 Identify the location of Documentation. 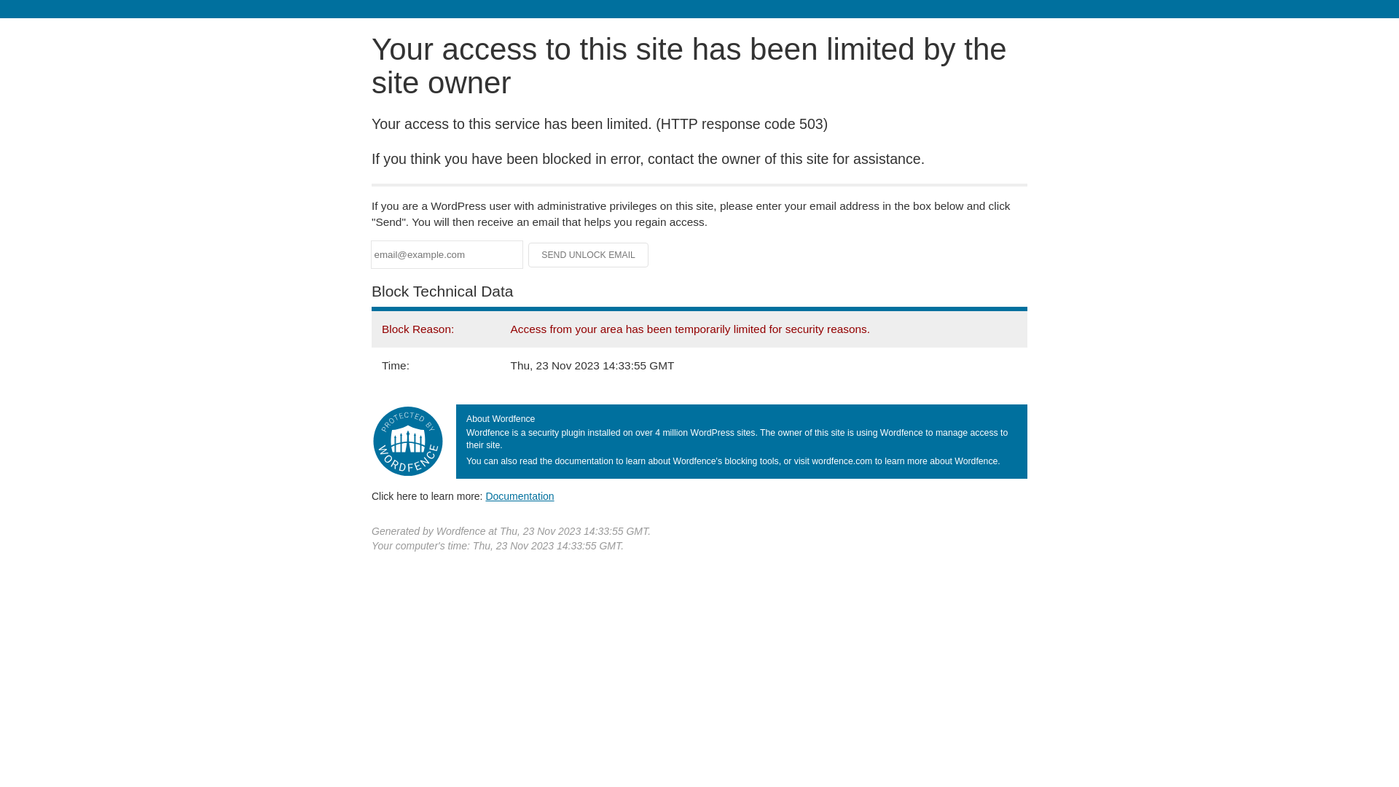
(520, 496).